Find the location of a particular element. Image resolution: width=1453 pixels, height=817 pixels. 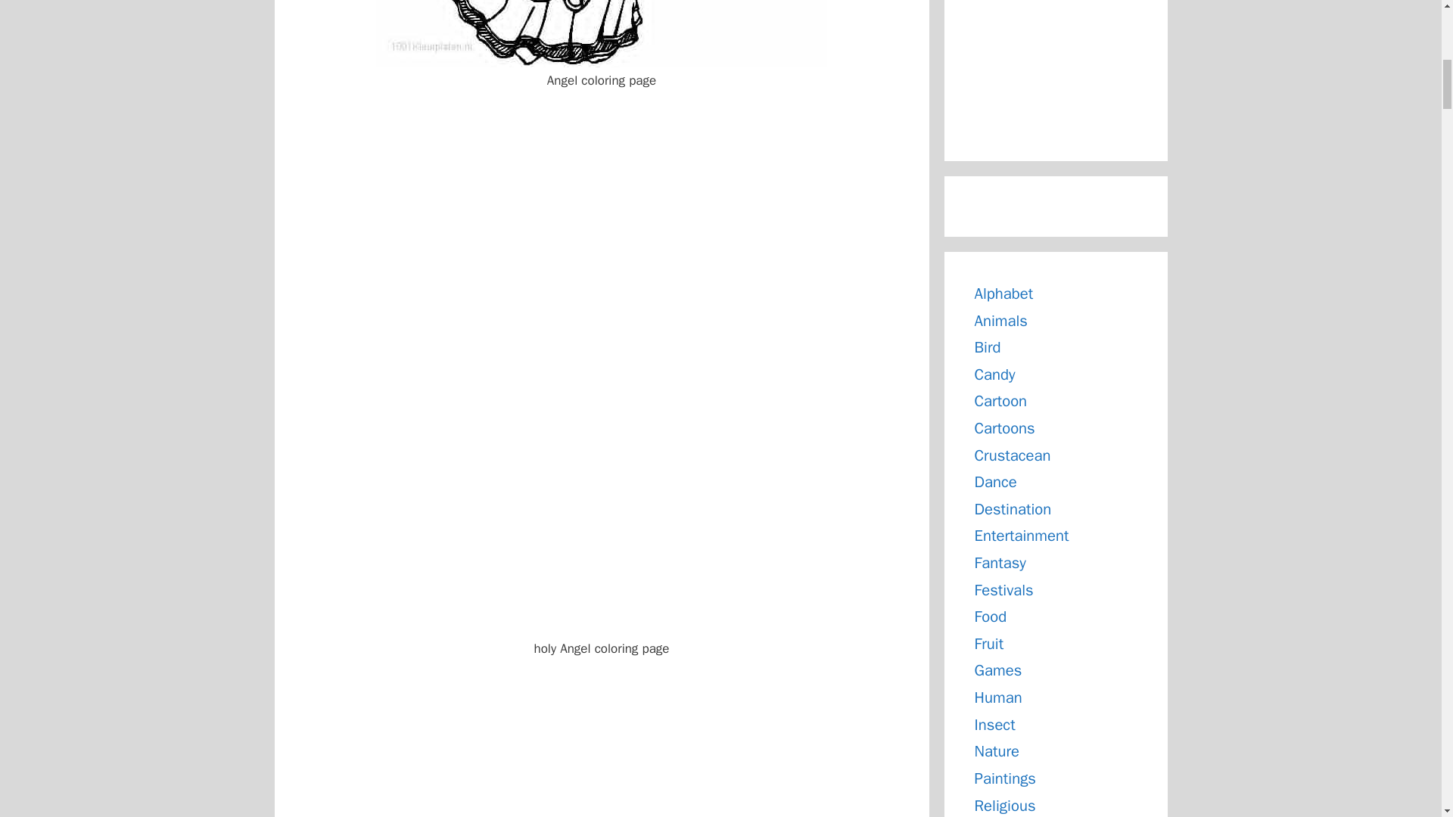

Advertisement is located at coordinates (1056, 65).